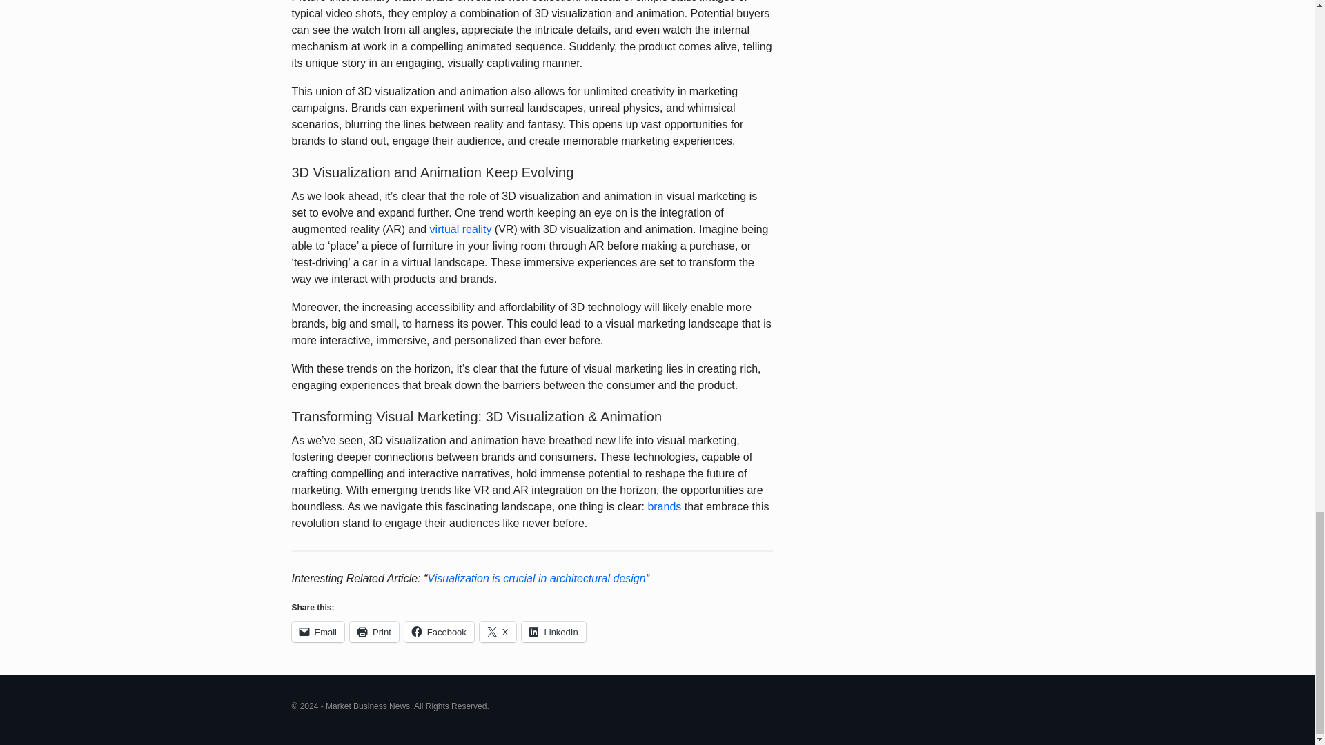  What do you see at coordinates (553, 631) in the screenshot?
I see `LinkedIn` at bounding box center [553, 631].